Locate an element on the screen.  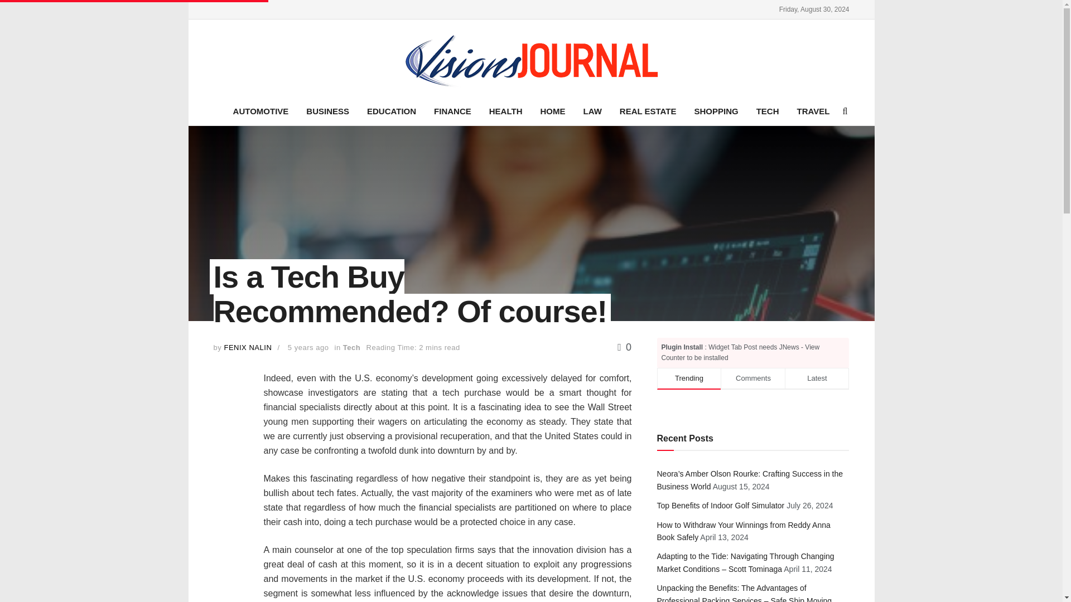
REAL ESTATE is located at coordinates (648, 111).